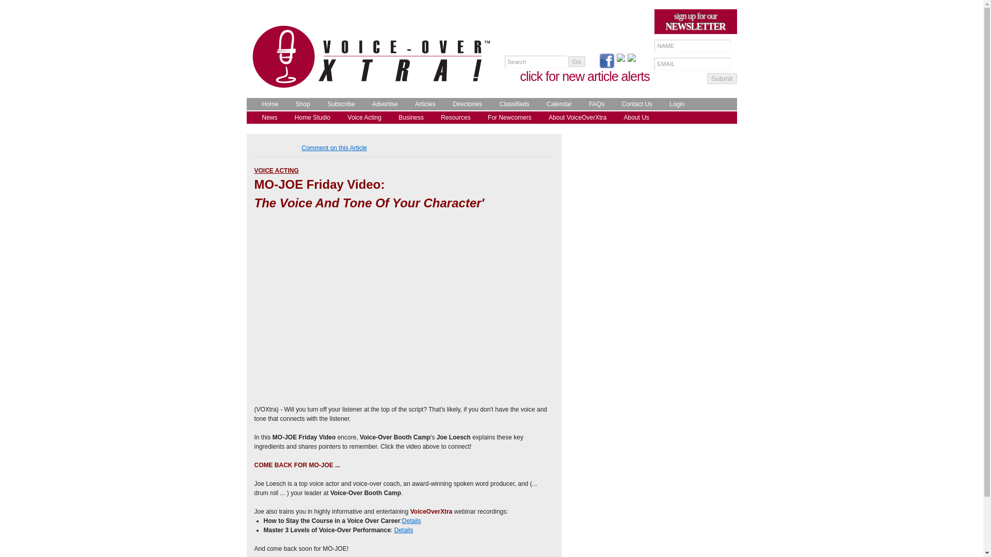 This screenshot has height=557, width=991. I want to click on Business, so click(409, 118).